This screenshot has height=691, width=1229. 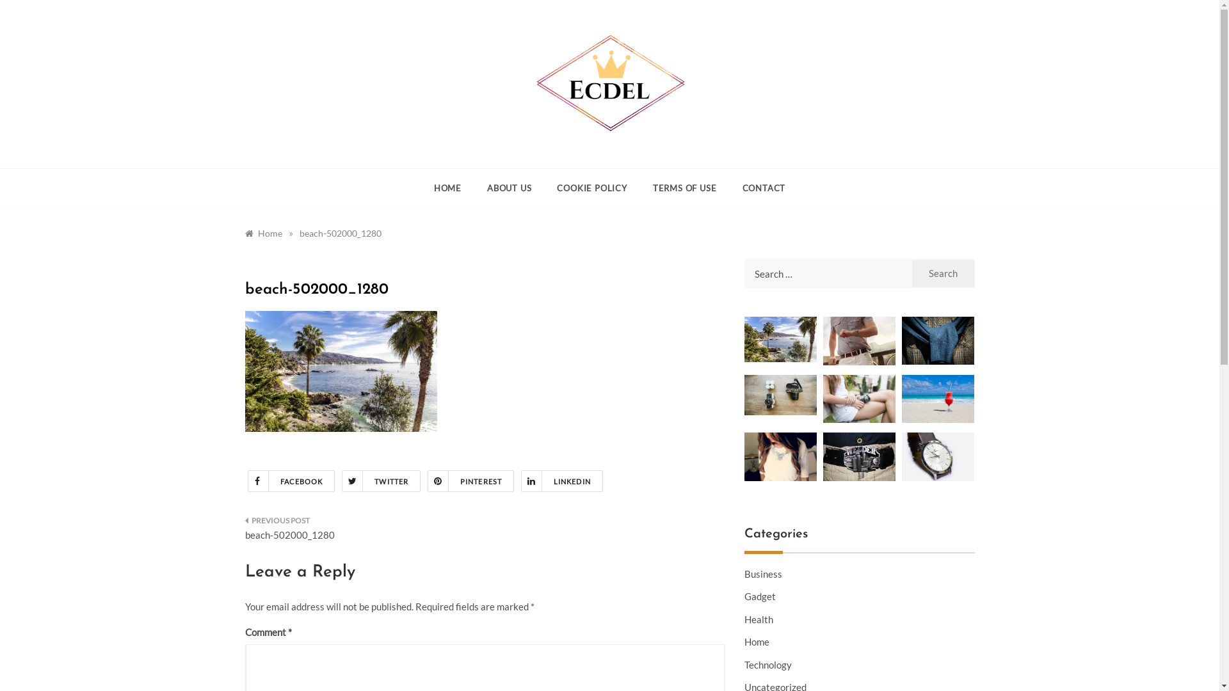 What do you see at coordinates (758, 620) in the screenshot?
I see `Health` at bounding box center [758, 620].